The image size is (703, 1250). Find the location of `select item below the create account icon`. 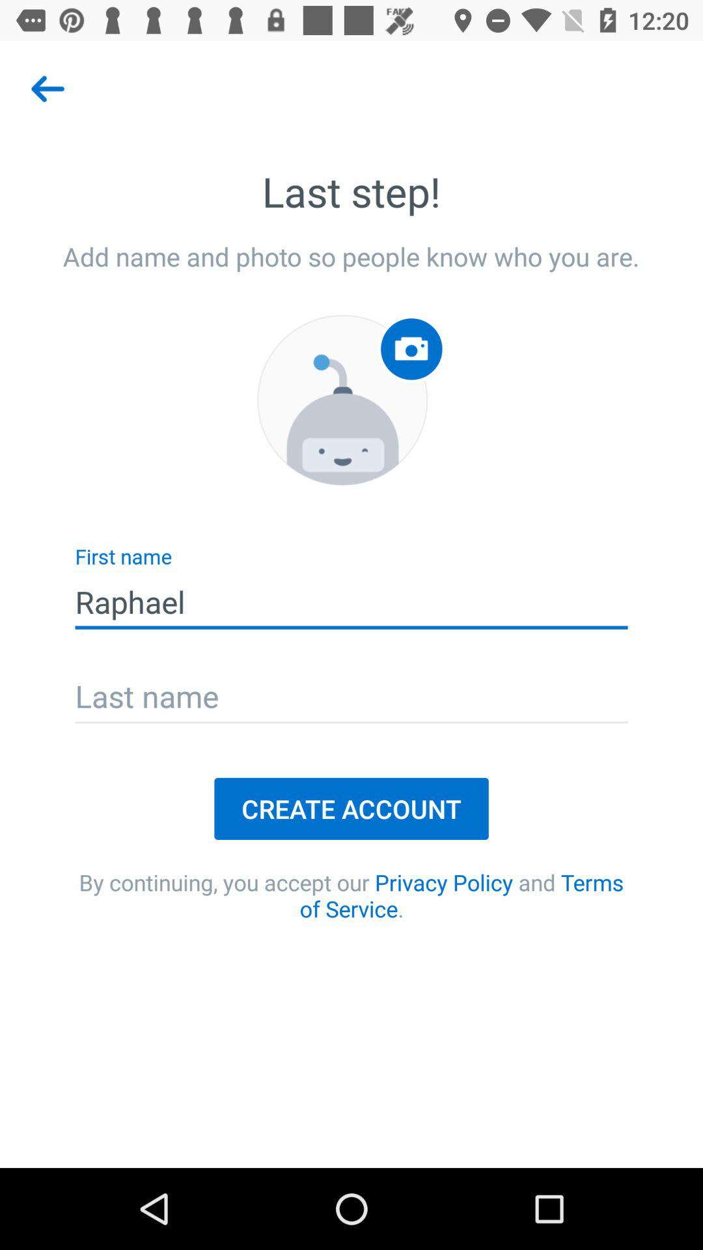

select item below the create account icon is located at coordinates (351, 895).